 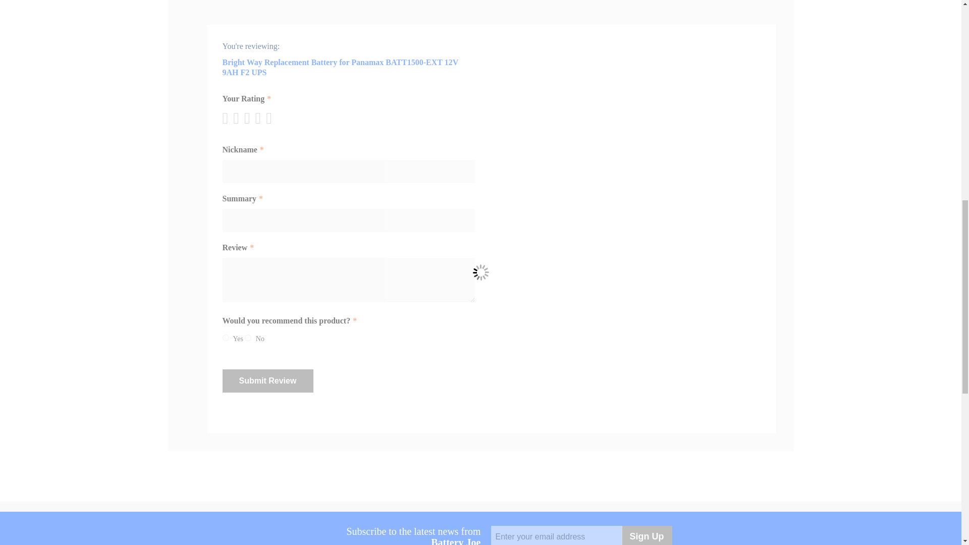 What do you see at coordinates (238, 118) in the screenshot?
I see `3 stars` at bounding box center [238, 118].